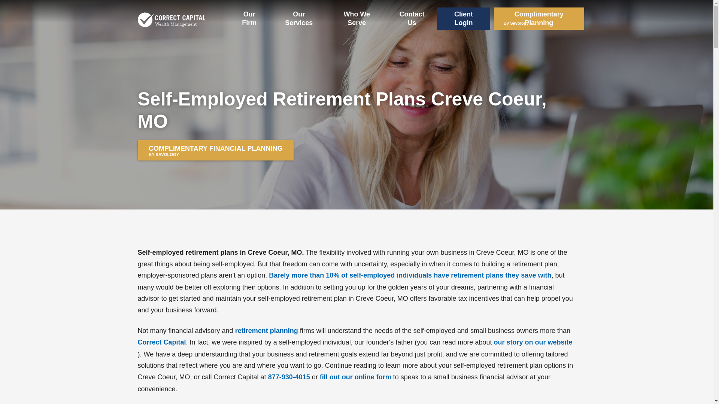 The width and height of the screenshot is (719, 404). Describe the element at coordinates (464, 19) in the screenshot. I see `Client Login` at that location.